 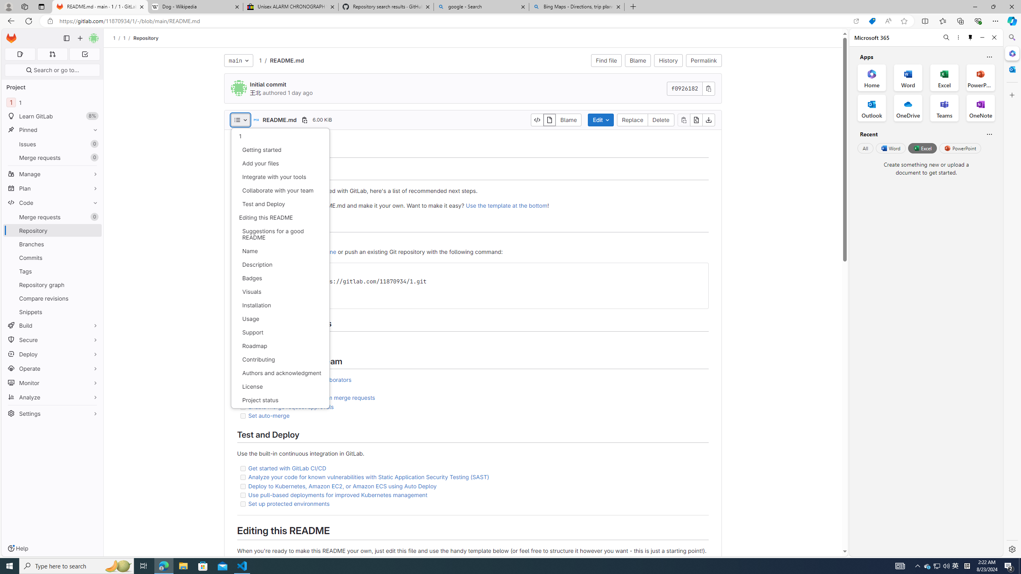 What do you see at coordinates (472, 379) in the screenshot?
I see `Invite team members and collaborators` at bounding box center [472, 379].